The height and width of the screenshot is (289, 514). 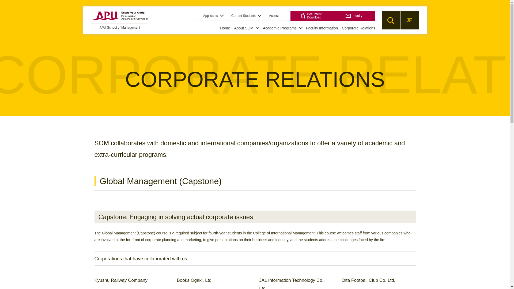 What do you see at coordinates (120, 26) in the screenshot?
I see `Applicants` at bounding box center [120, 26].